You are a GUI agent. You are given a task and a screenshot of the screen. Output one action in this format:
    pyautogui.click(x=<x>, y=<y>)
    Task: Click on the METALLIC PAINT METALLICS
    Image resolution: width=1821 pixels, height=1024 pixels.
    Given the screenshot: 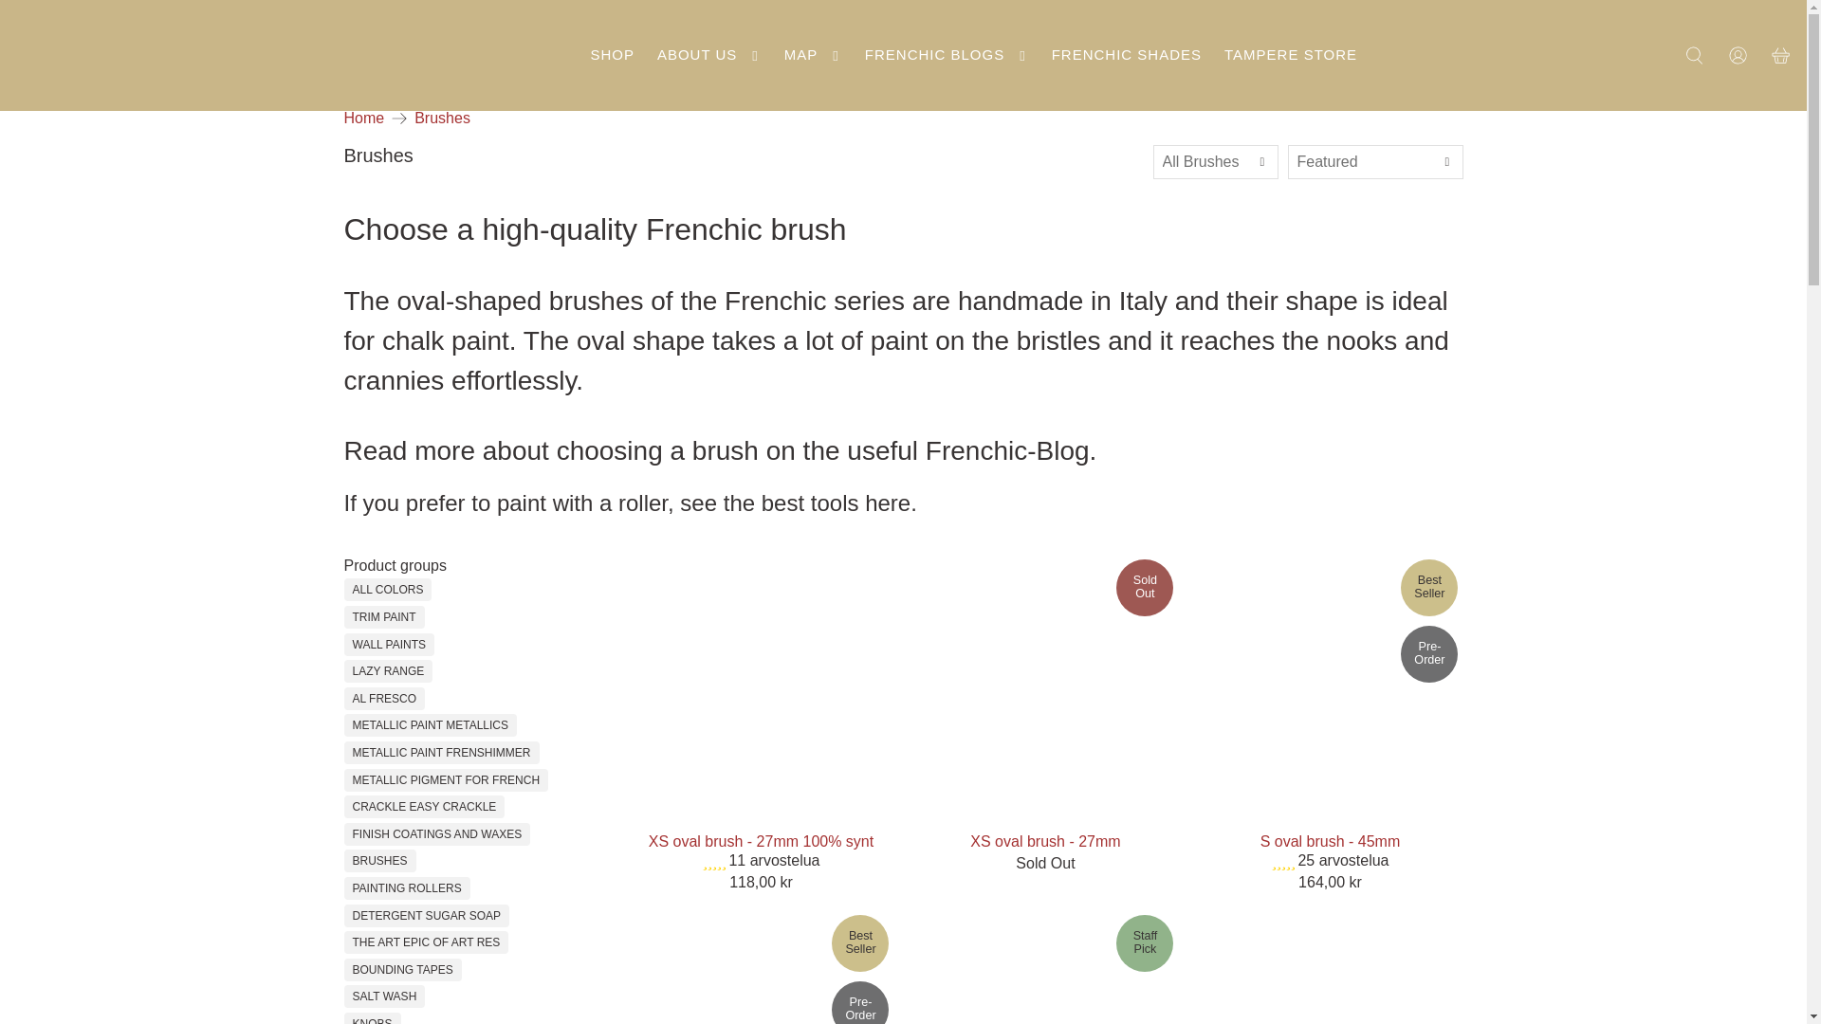 What is the action you would take?
    pyautogui.click(x=431, y=725)
    